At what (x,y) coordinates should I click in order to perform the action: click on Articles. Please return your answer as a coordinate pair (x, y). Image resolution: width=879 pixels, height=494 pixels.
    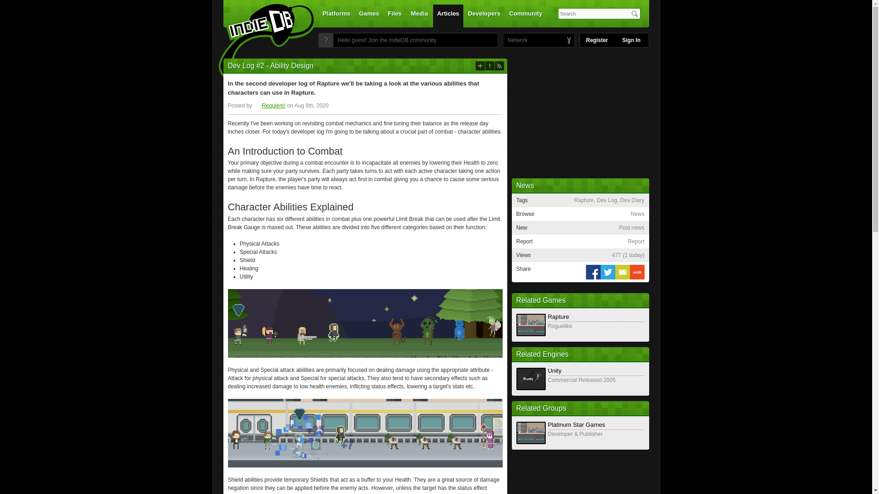
    Looking at the image, I should click on (448, 16).